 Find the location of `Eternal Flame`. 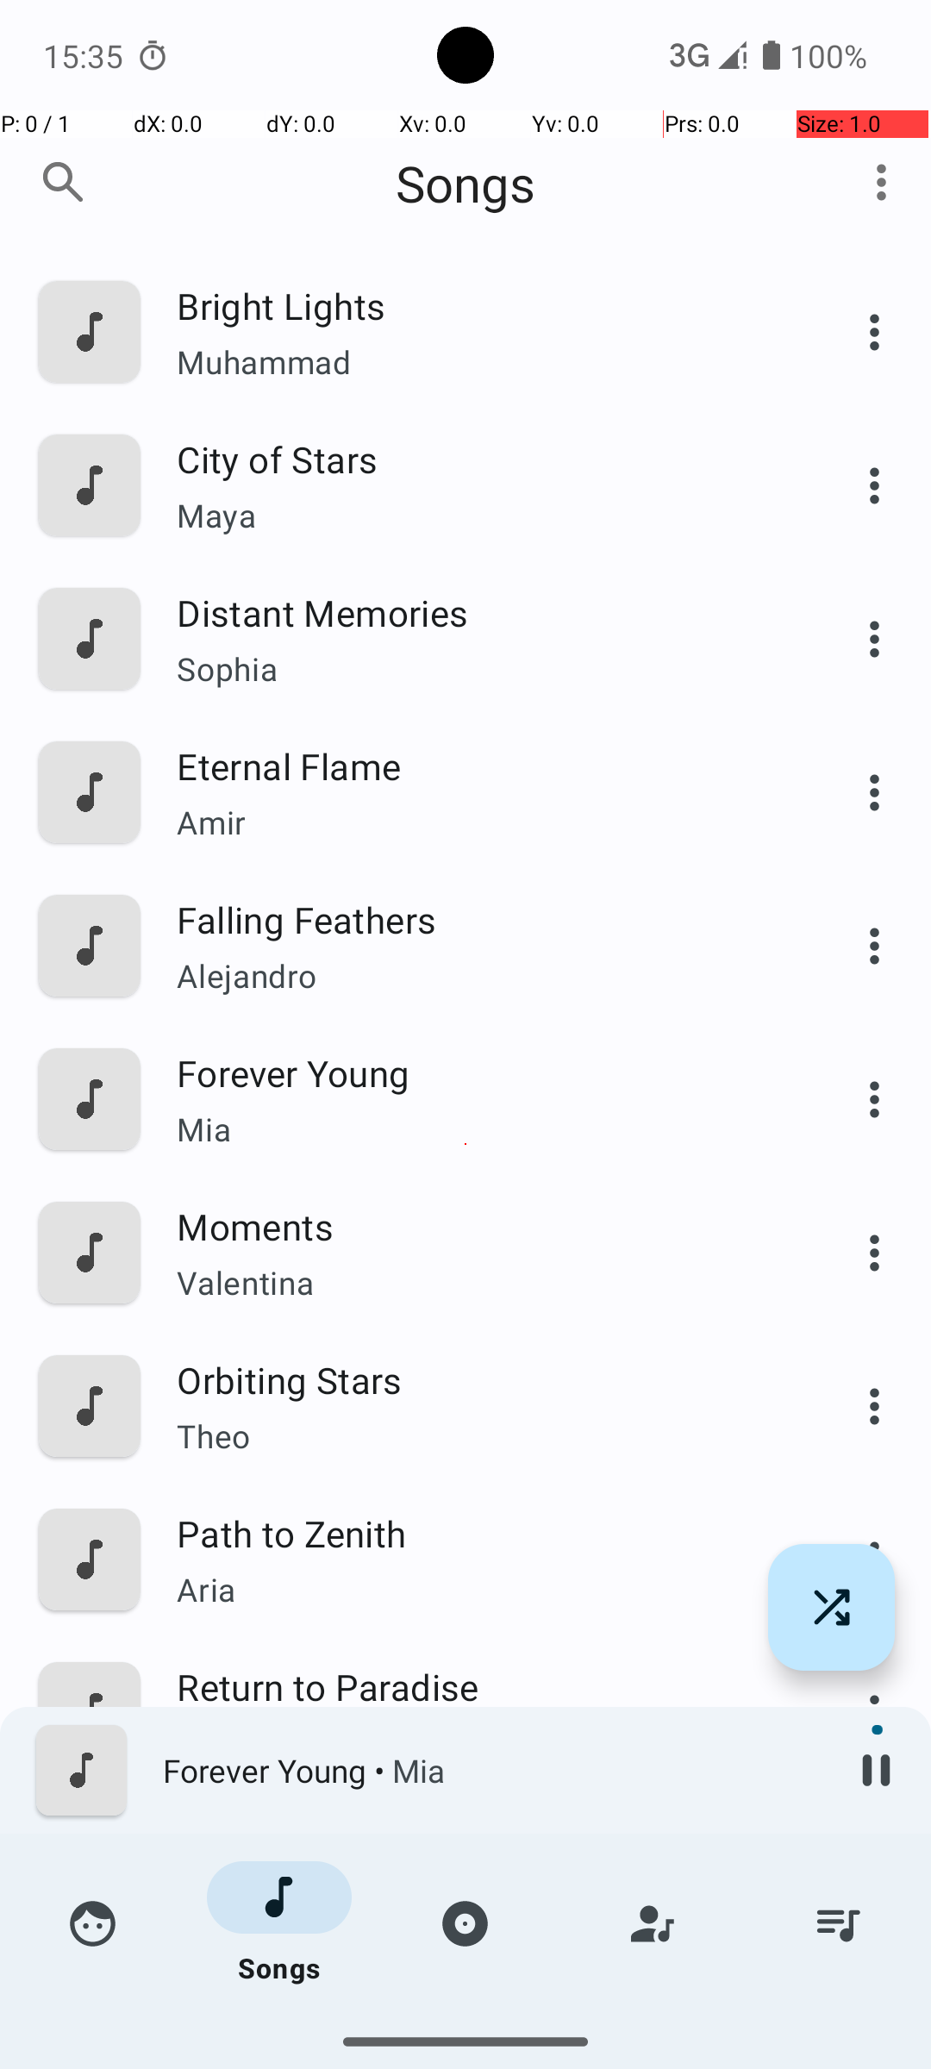

Eternal Flame is located at coordinates (480, 766).